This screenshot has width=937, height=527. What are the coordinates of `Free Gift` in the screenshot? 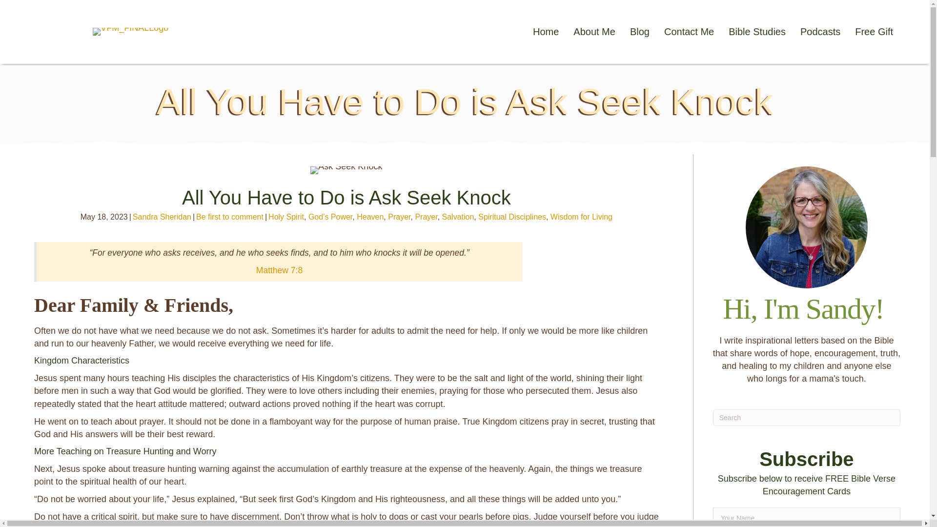 It's located at (874, 32).